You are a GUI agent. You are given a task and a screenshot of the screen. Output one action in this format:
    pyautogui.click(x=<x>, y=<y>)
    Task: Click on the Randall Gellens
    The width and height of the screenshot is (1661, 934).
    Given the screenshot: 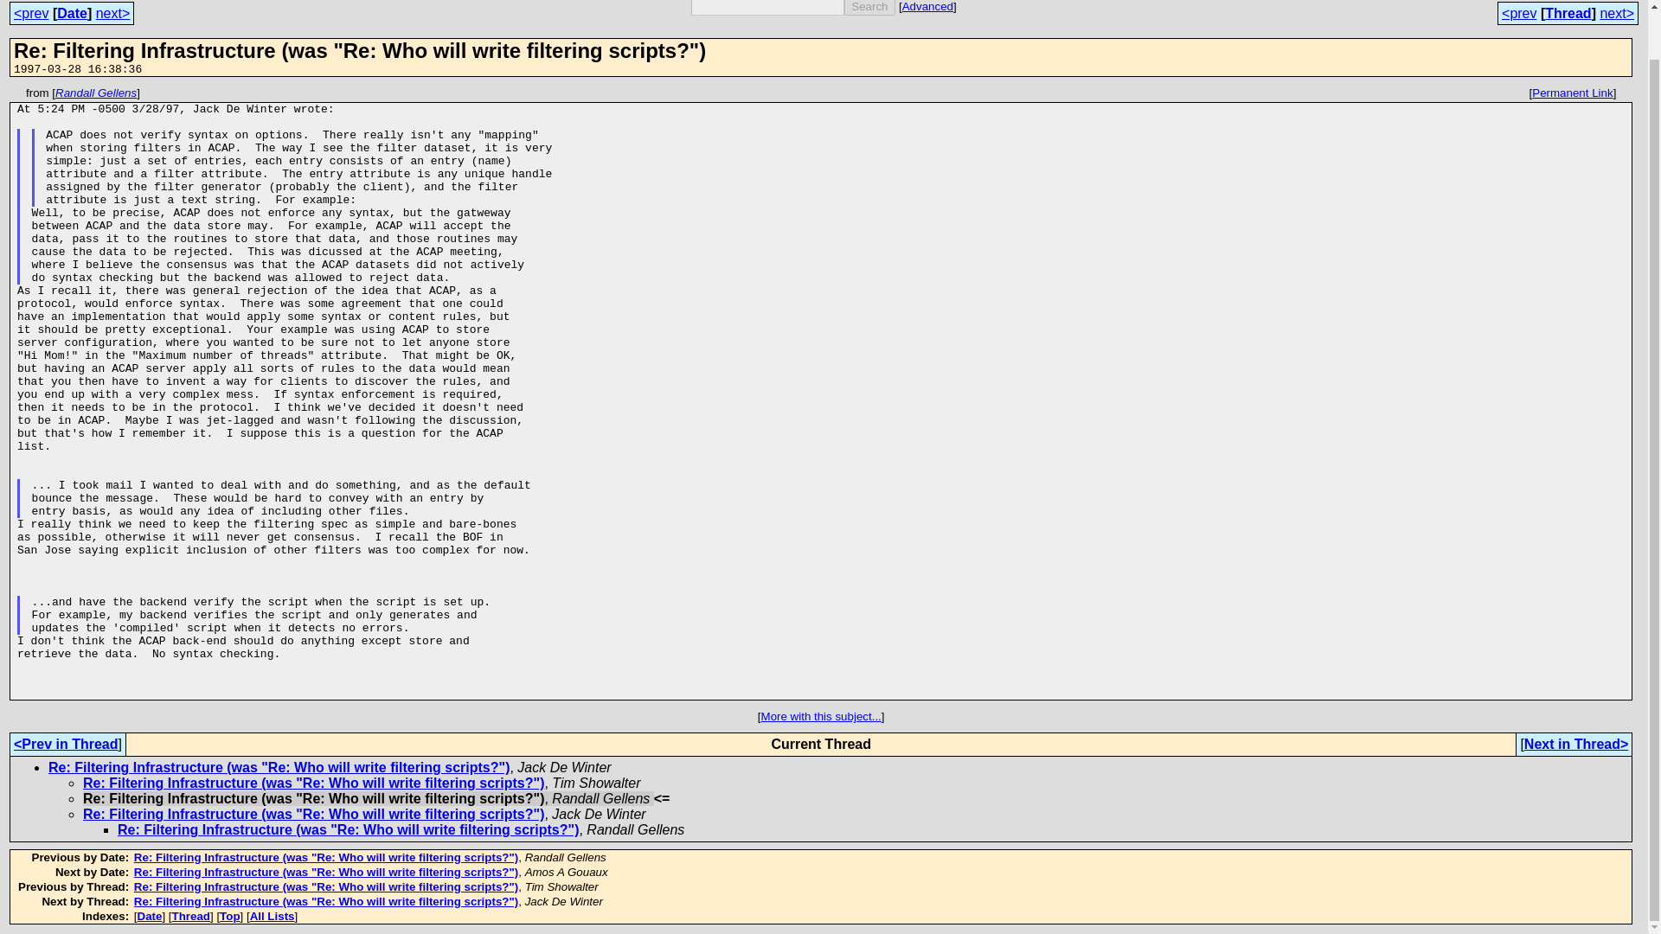 What is the action you would take?
    pyautogui.click(x=95, y=93)
    